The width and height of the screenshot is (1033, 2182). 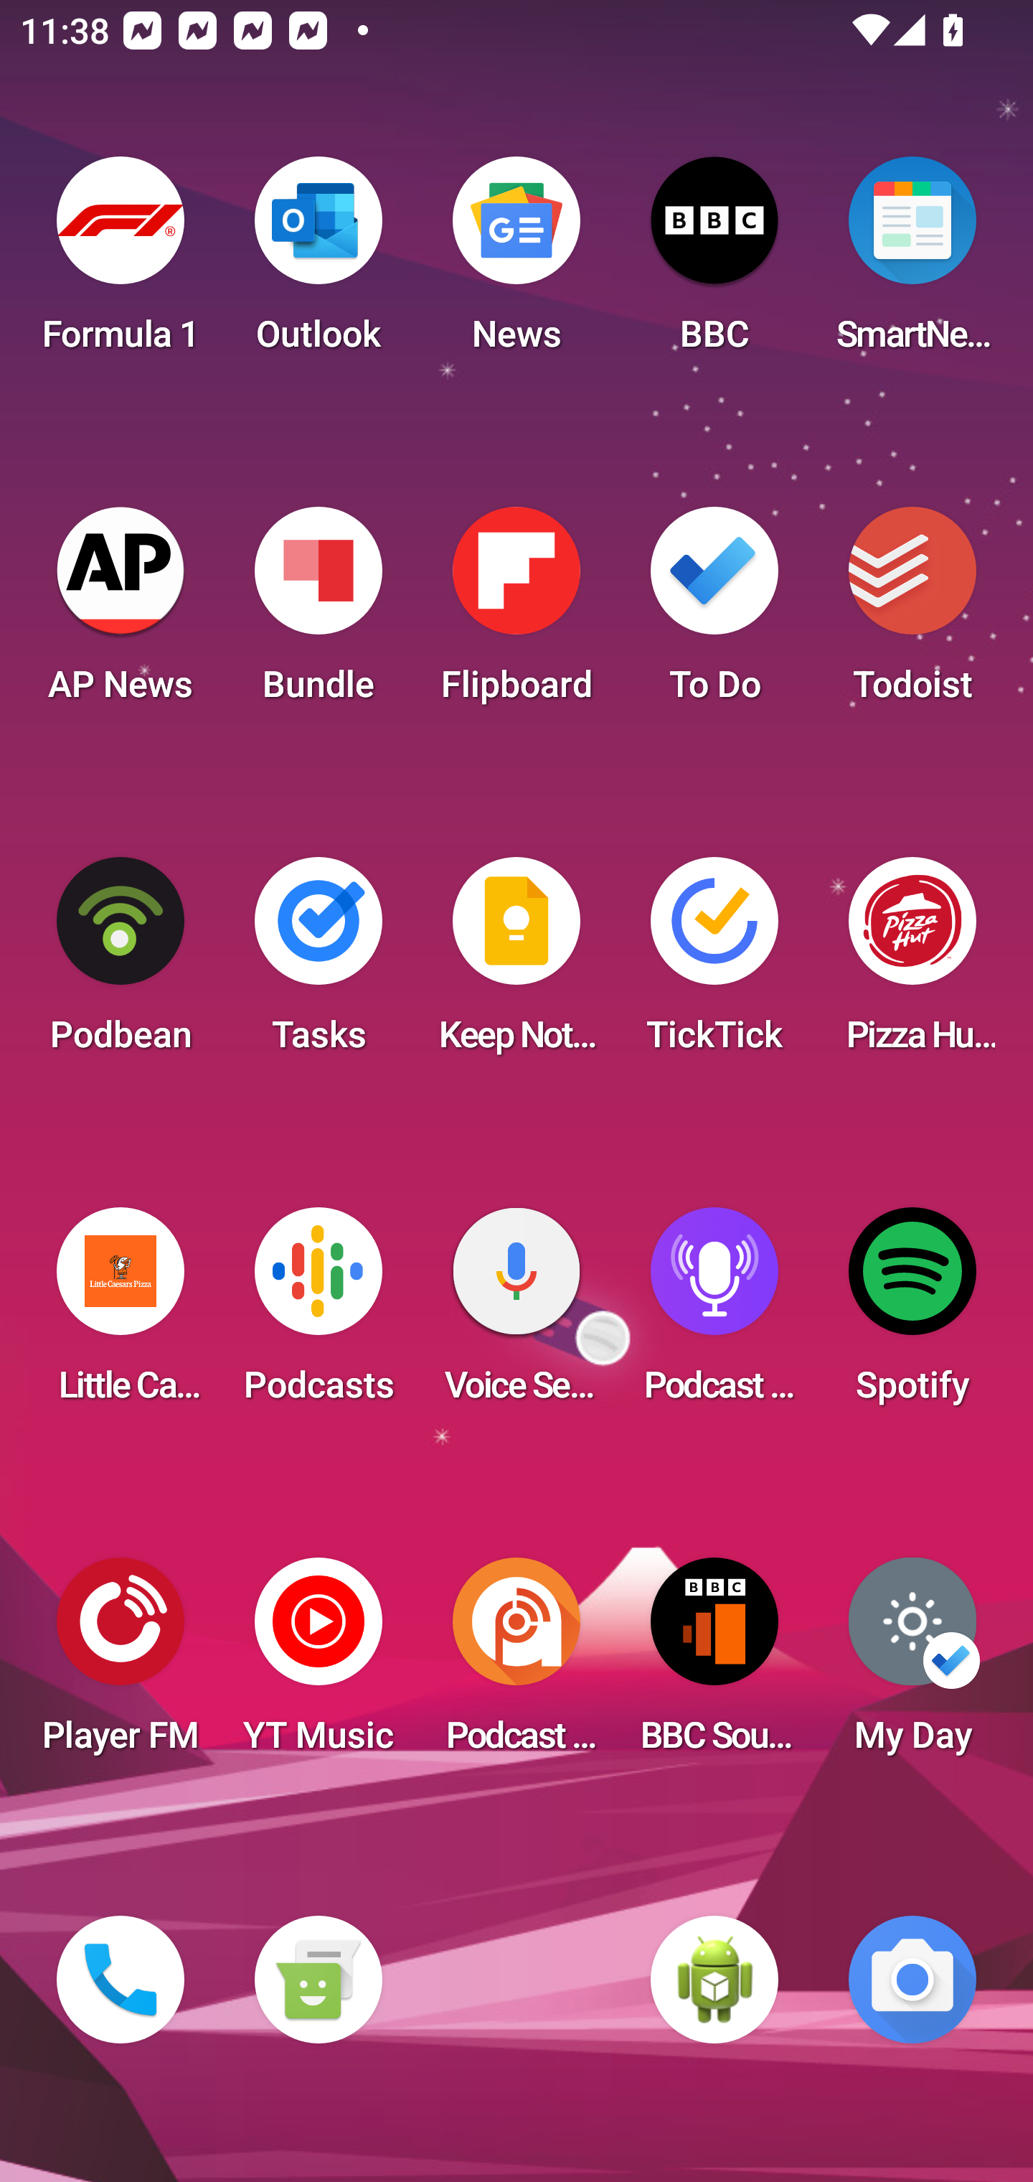 What do you see at coordinates (912, 1980) in the screenshot?
I see `Camera` at bounding box center [912, 1980].